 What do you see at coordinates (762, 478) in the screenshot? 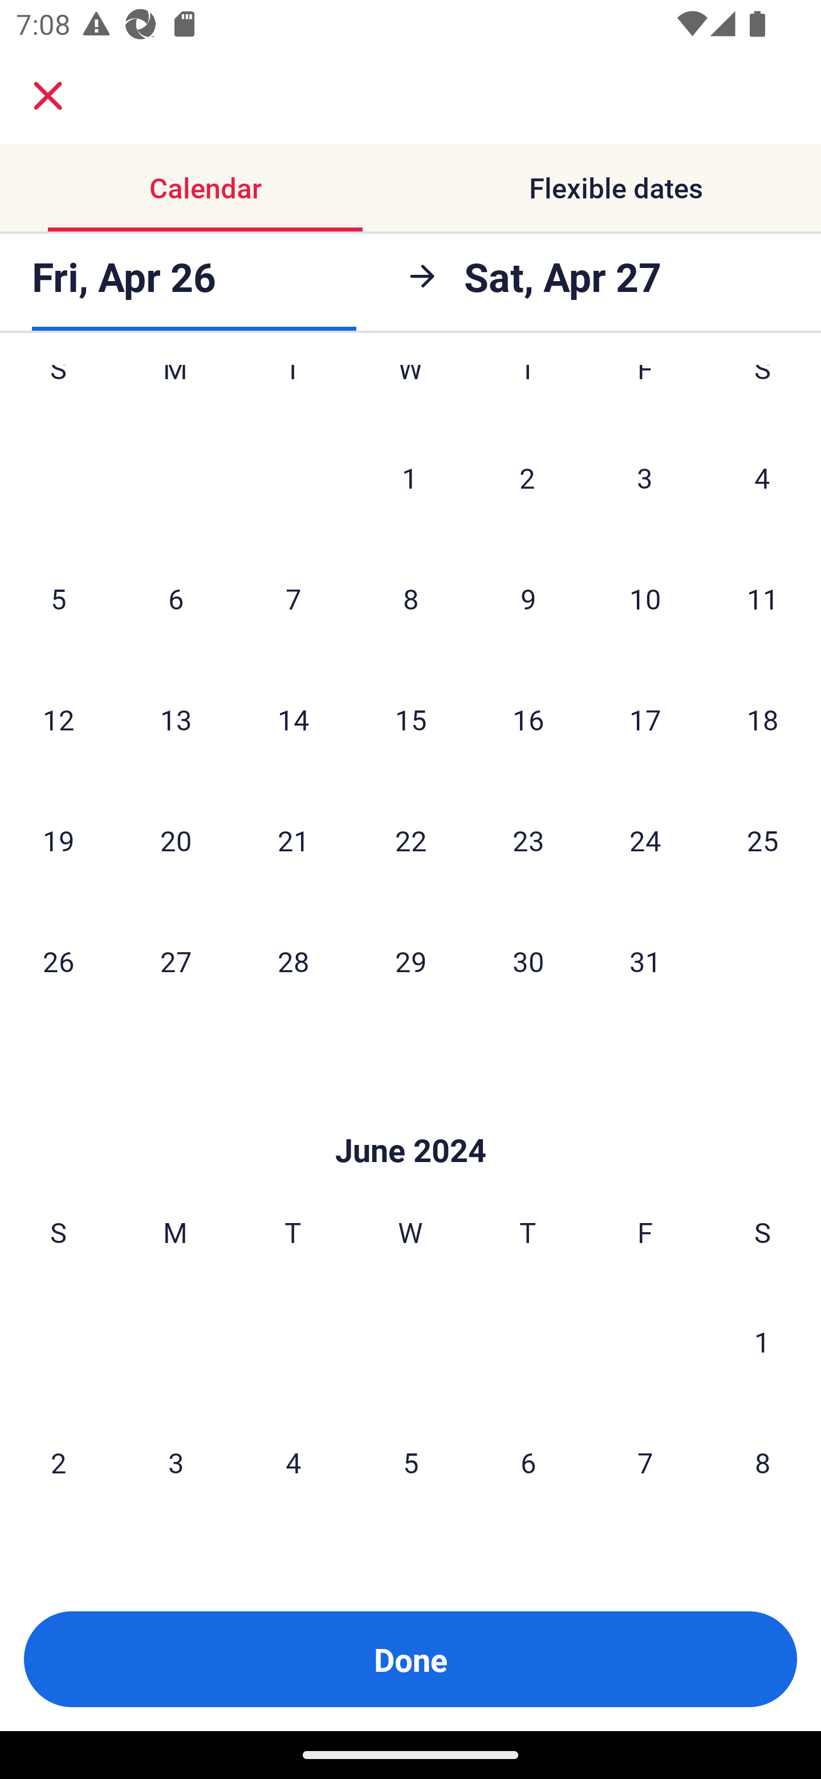
I see `4 Saturday, May 4, 2024` at bounding box center [762, 478].